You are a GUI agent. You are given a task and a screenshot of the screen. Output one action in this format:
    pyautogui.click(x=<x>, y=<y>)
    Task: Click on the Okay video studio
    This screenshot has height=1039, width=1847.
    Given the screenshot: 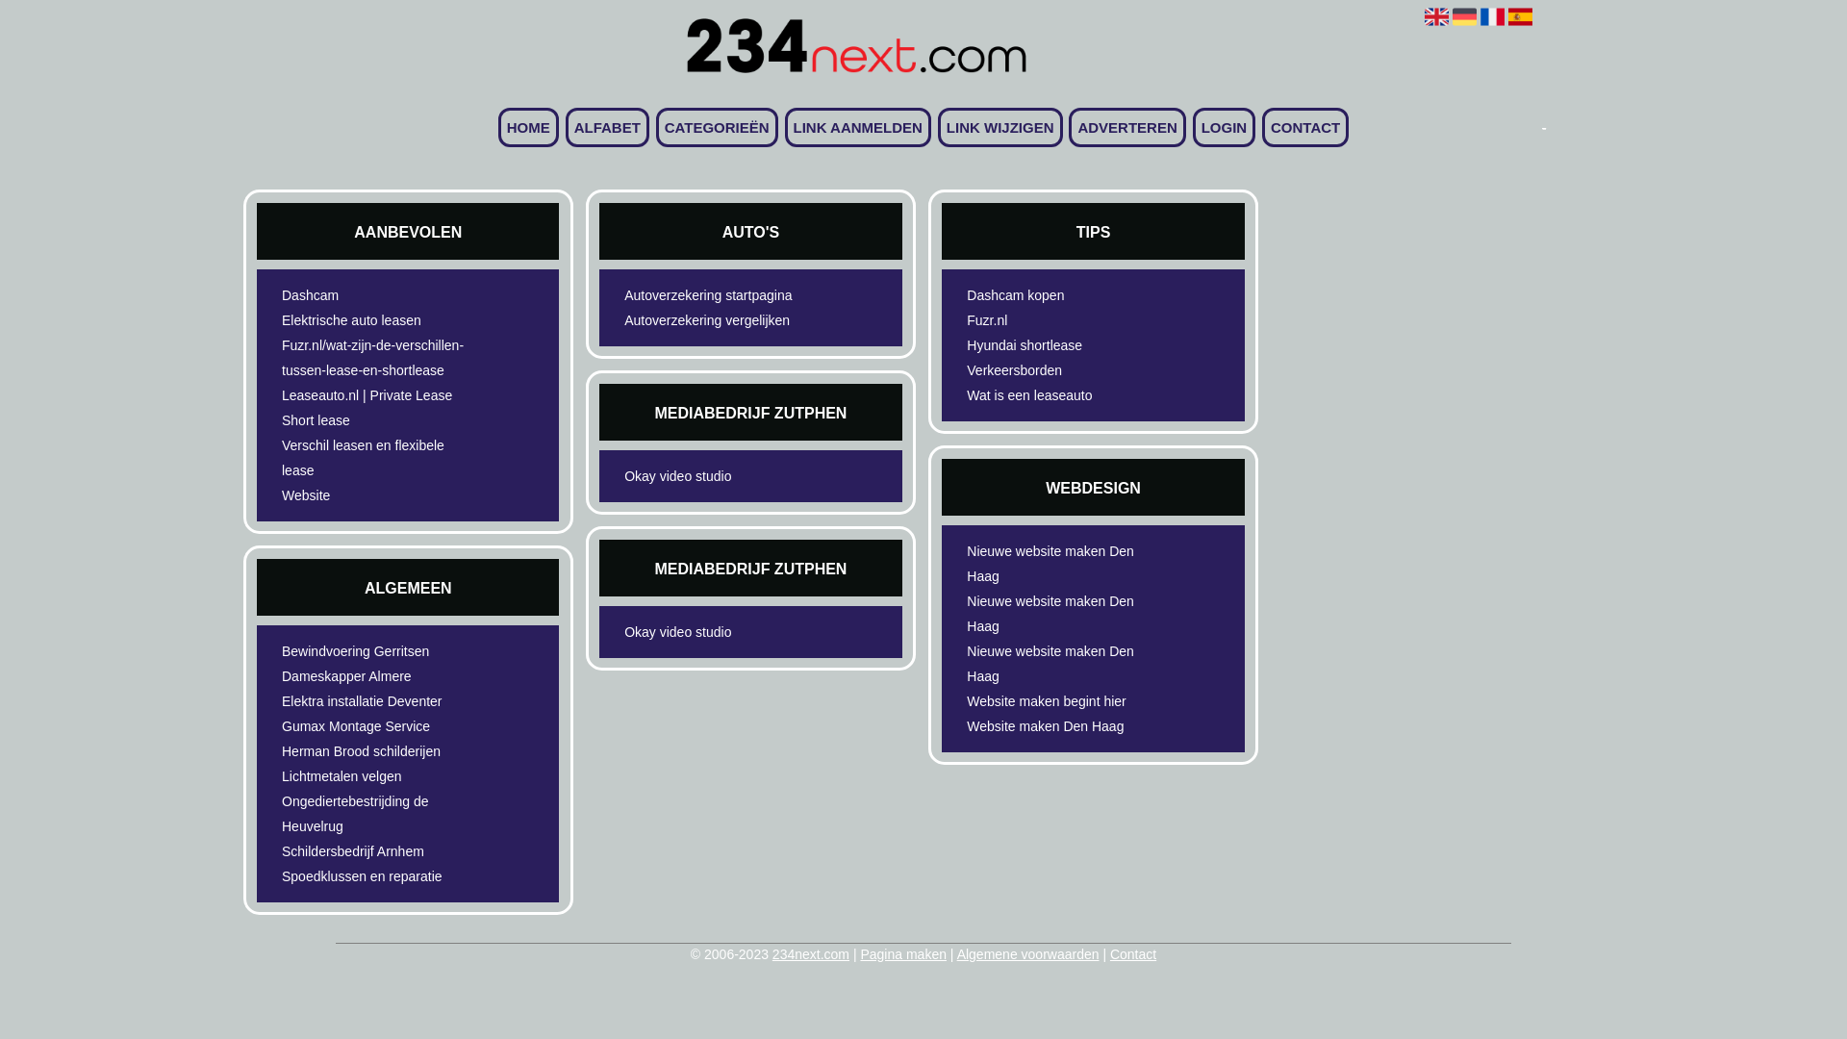 What is the action you would take?
    pyautogui.click(x=718, y=632)
    